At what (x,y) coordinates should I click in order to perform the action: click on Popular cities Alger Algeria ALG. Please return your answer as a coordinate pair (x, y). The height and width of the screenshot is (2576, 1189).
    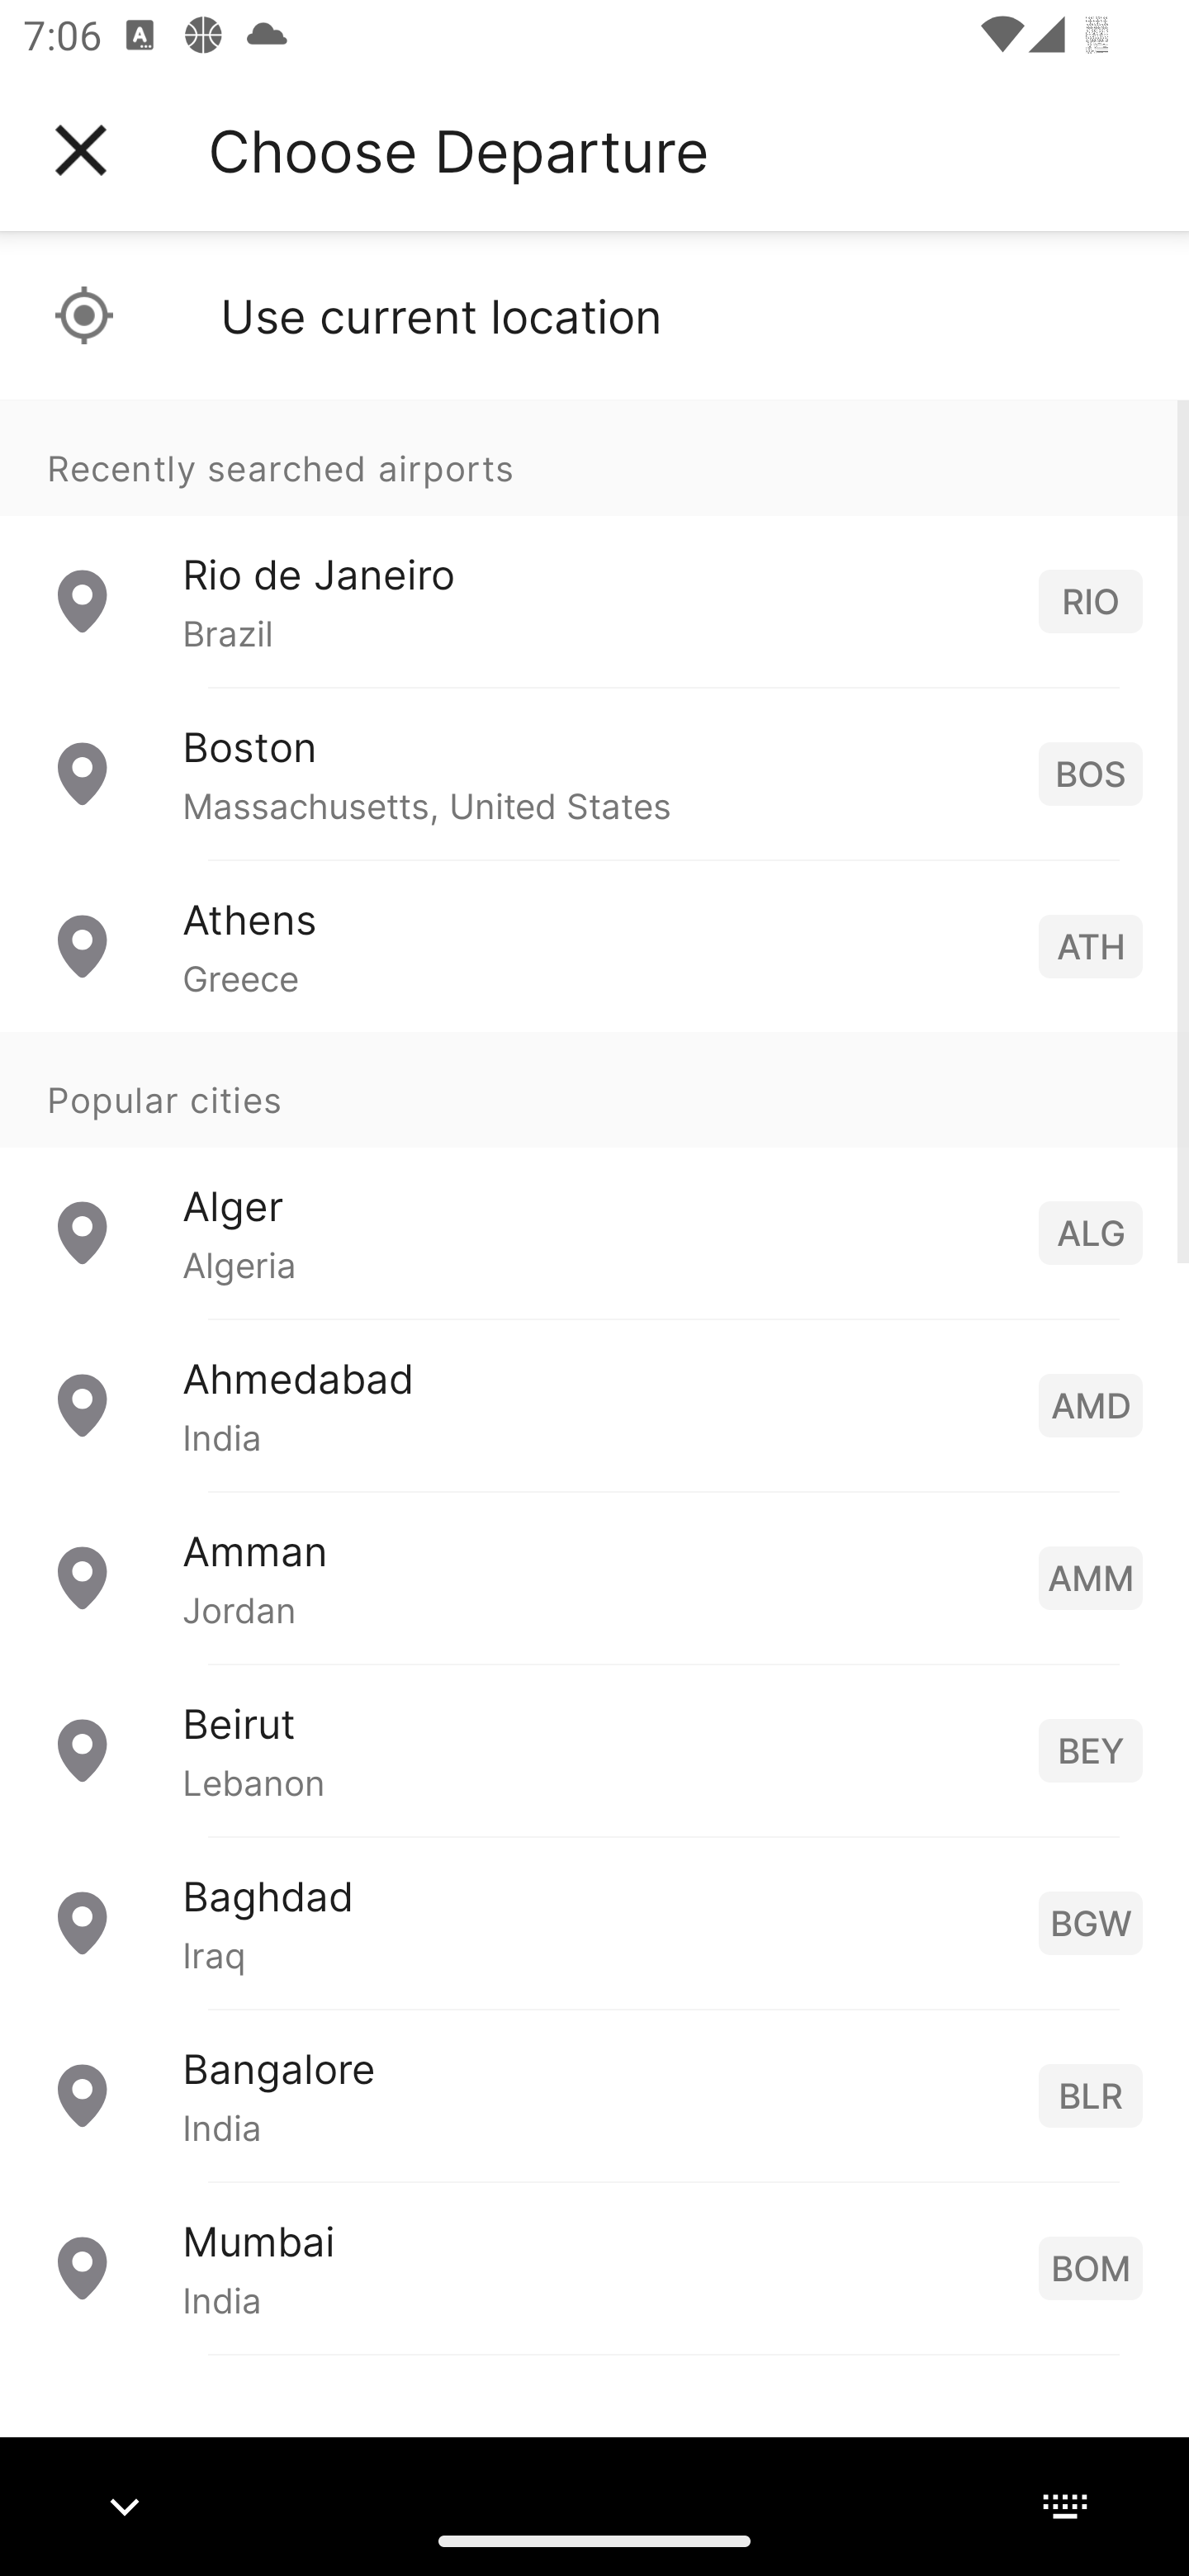
    Looking at the image, I should click on (594, 1176).